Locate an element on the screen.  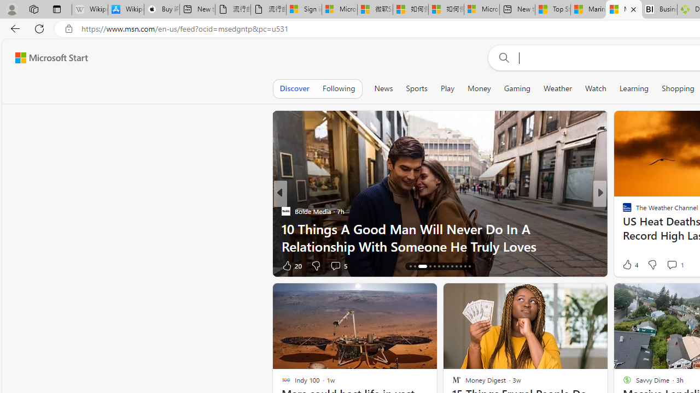
Skip to content is located at coordinates (47, 58).